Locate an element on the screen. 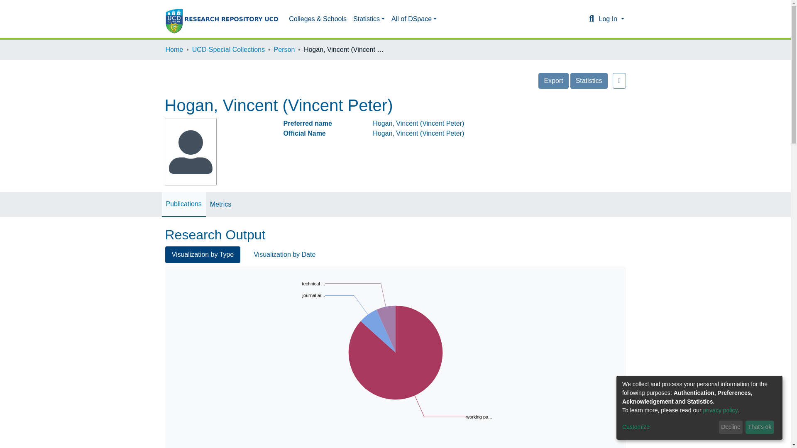  Metrics is located at coordinates (221, 204).